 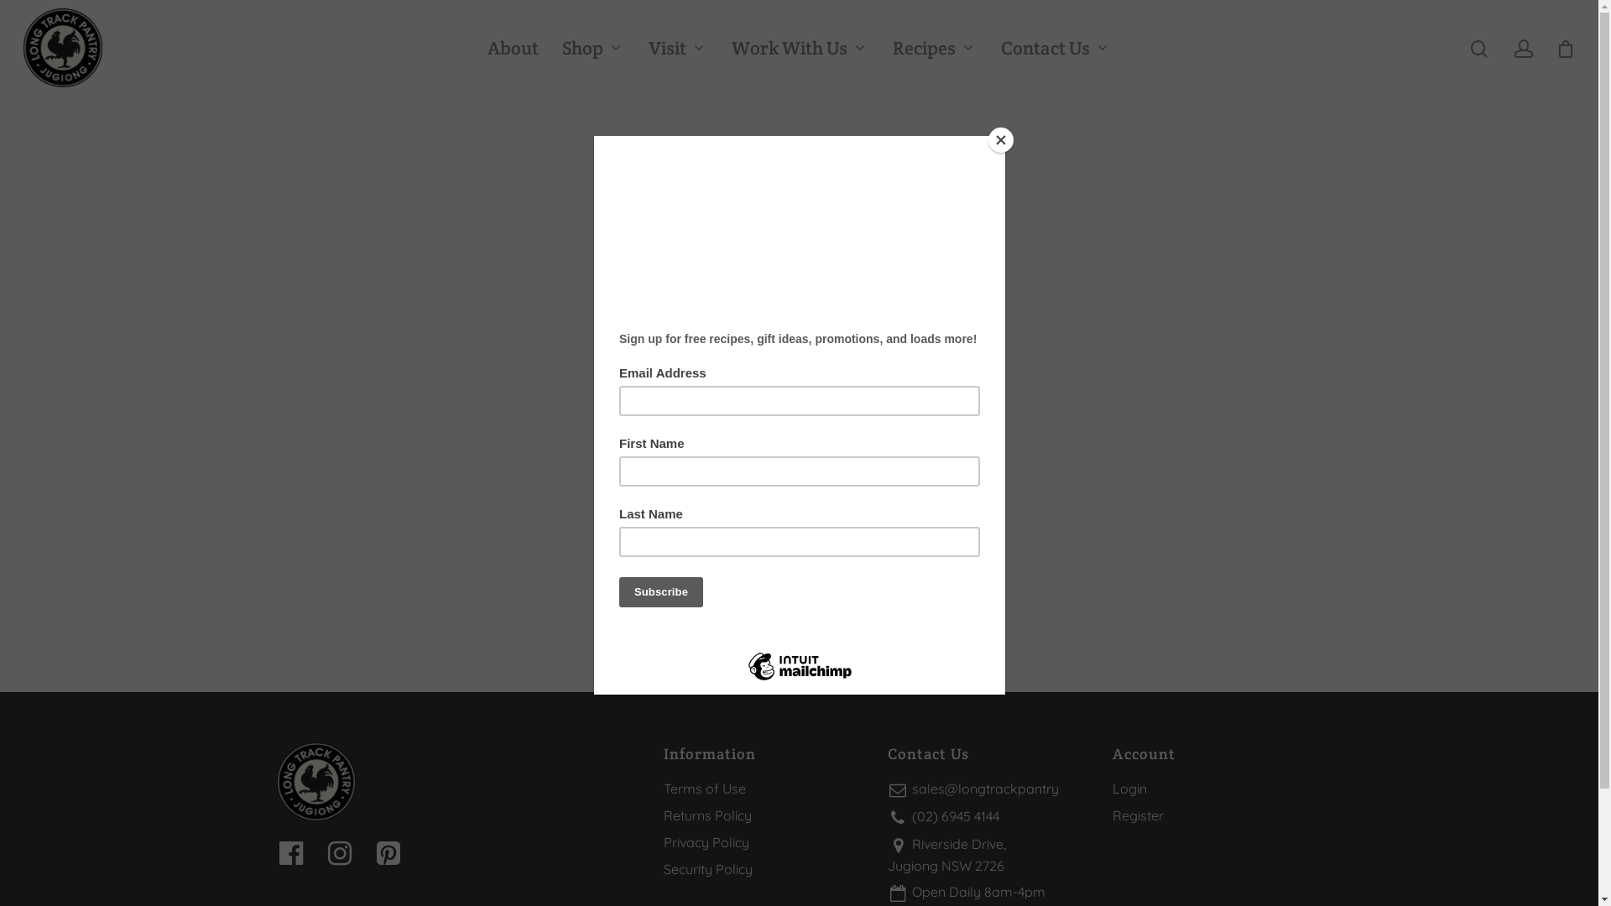 What do you see at coordinates (990, 855) in the screenshot?
I see `Riverside Drive,
Jugiong NSW 2726` at bounding box center [990, 855].